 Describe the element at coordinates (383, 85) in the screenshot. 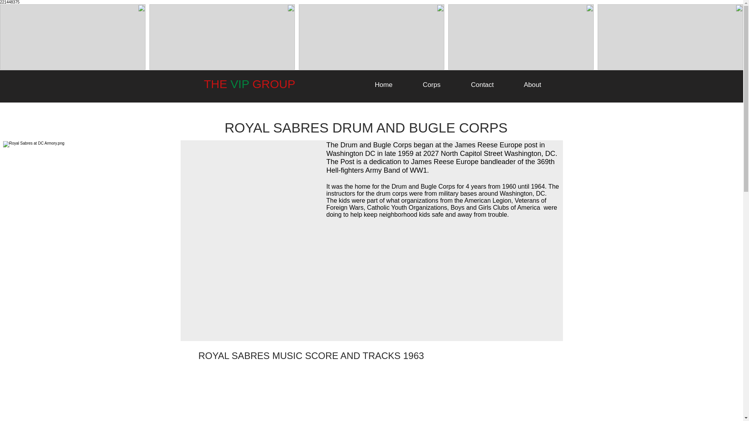

I see `Home` at that location.